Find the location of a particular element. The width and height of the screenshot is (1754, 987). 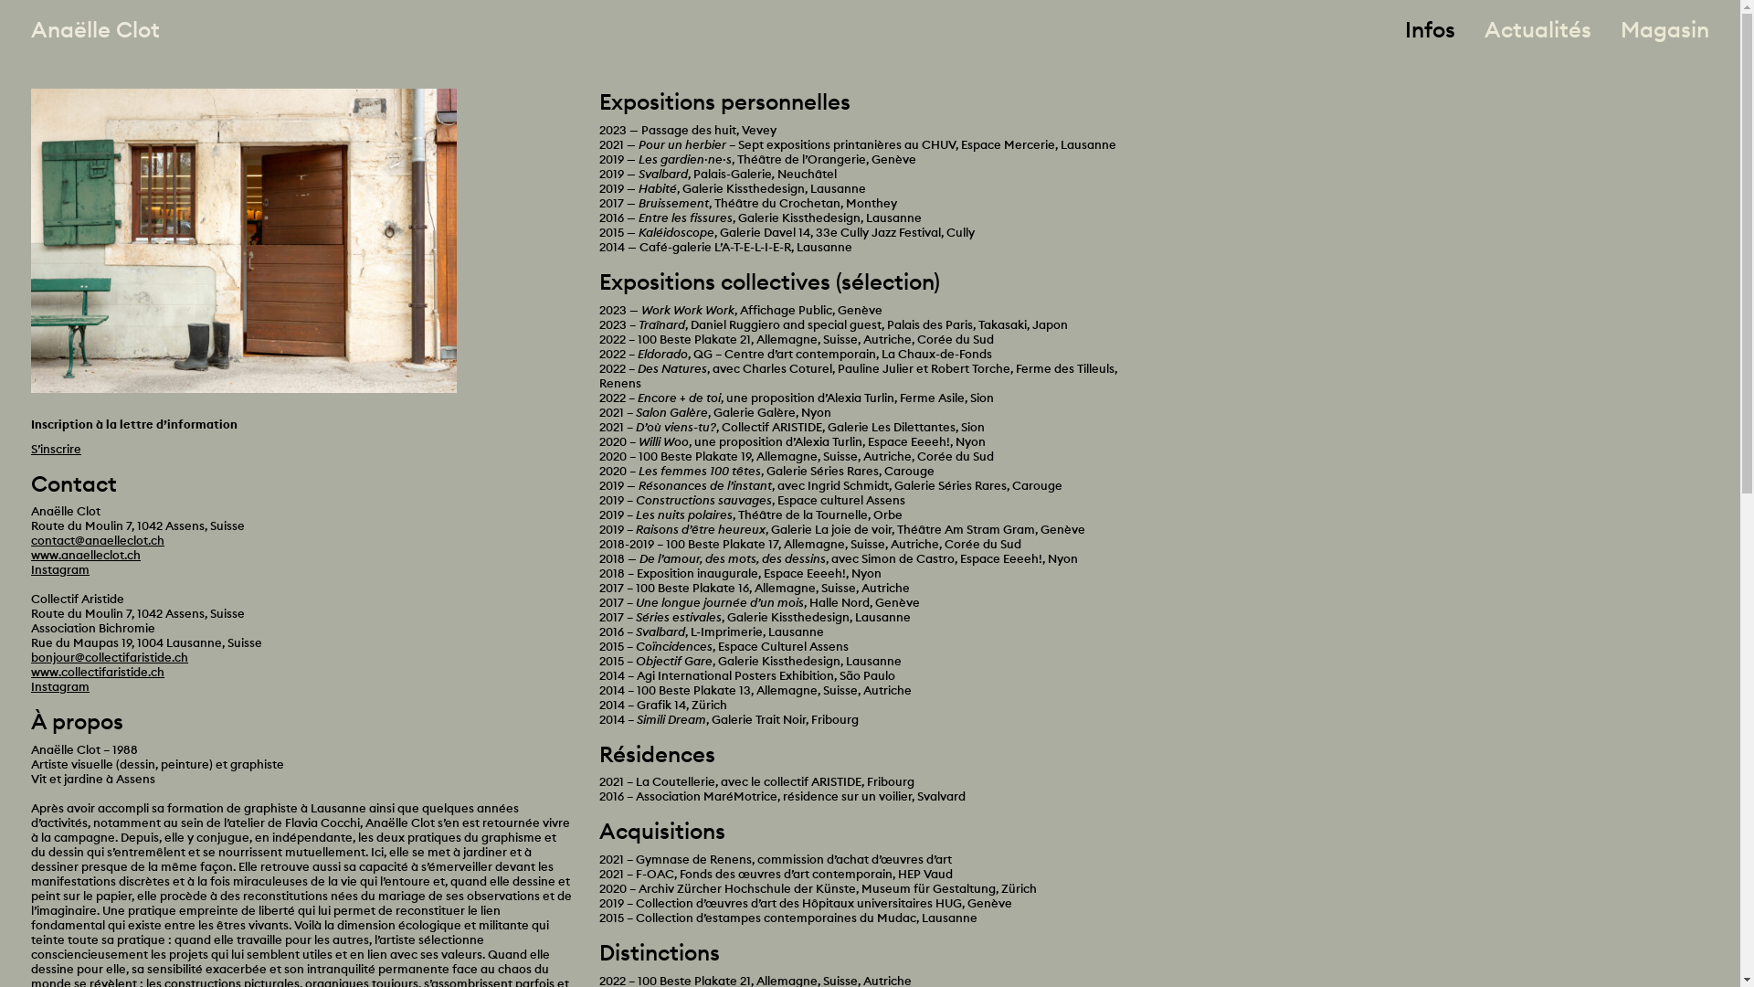

Infos is located at coordinates (1431, 29).